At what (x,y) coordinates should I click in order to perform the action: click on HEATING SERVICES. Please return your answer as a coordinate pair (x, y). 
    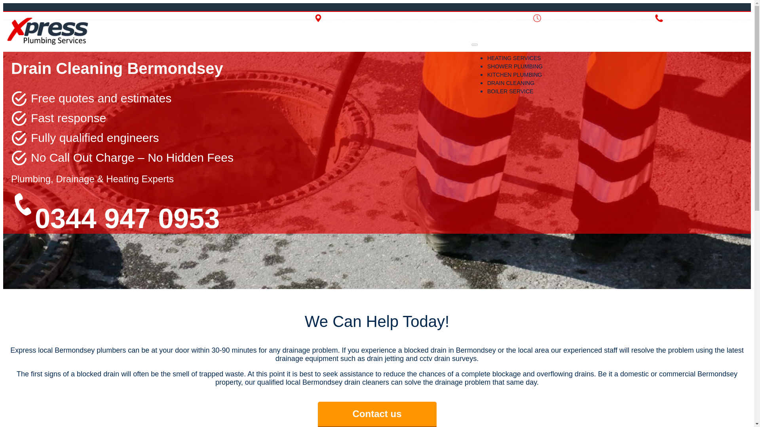
    Looking at the image, I should click on (514, 58).